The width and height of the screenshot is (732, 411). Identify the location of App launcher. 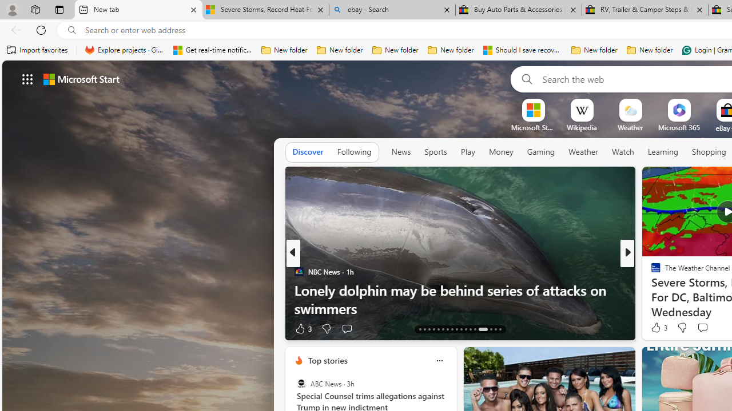
(27, 79).